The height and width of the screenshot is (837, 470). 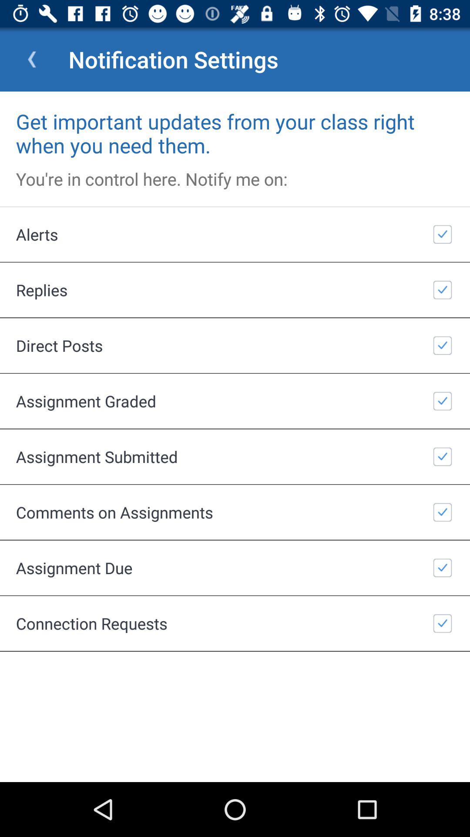 What do you see at coordinates (235, 401) in the screenshot?
I see `flip until the assignment graded icon` at bounding box center [235, 401].